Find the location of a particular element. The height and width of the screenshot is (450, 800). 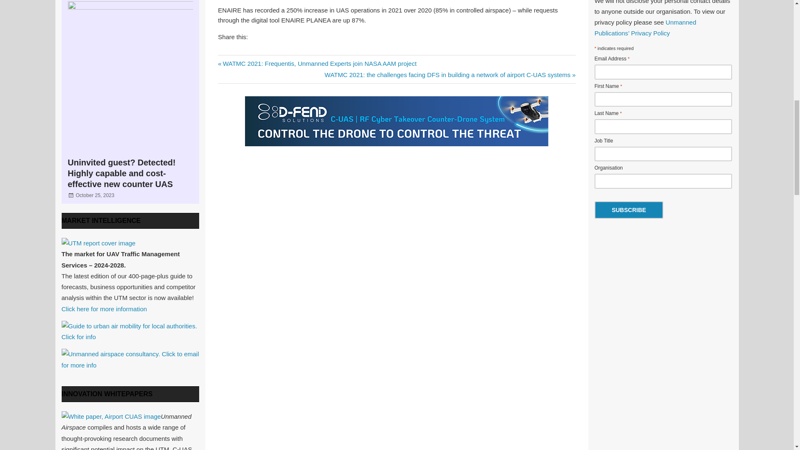

Subscribe is located at coordinates (628, 210).